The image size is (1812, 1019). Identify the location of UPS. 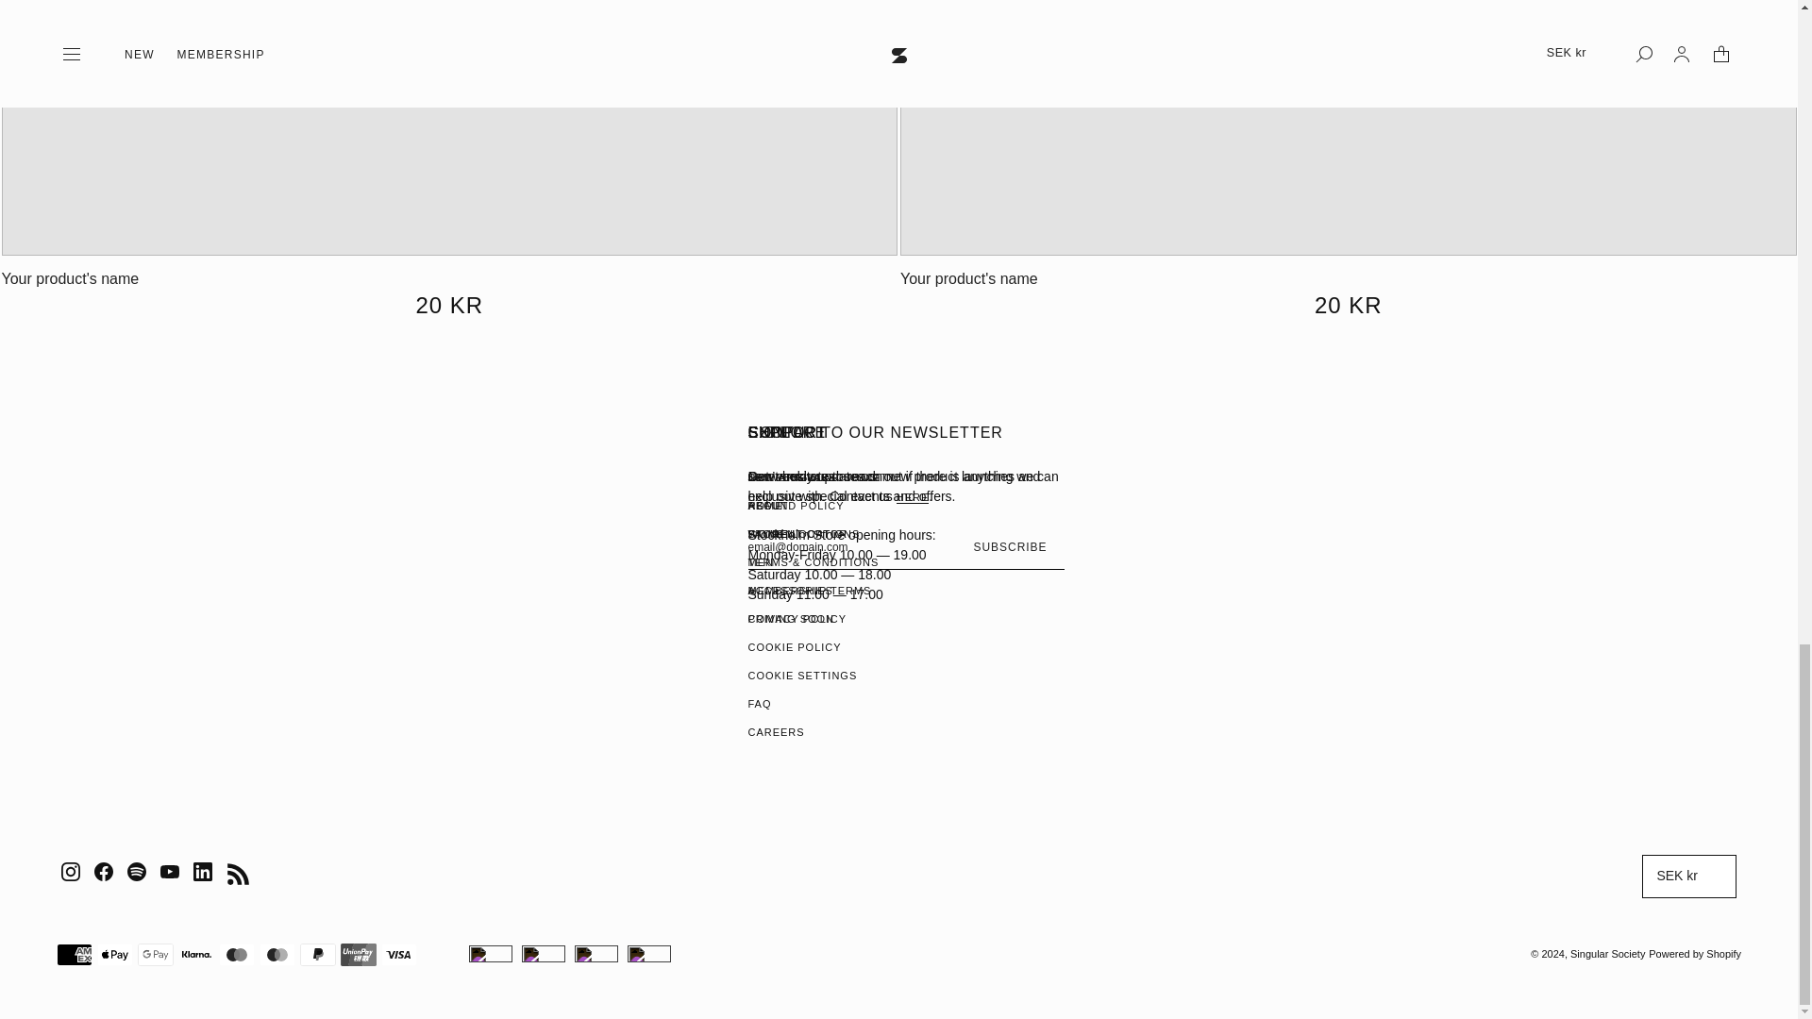
(649, 953).